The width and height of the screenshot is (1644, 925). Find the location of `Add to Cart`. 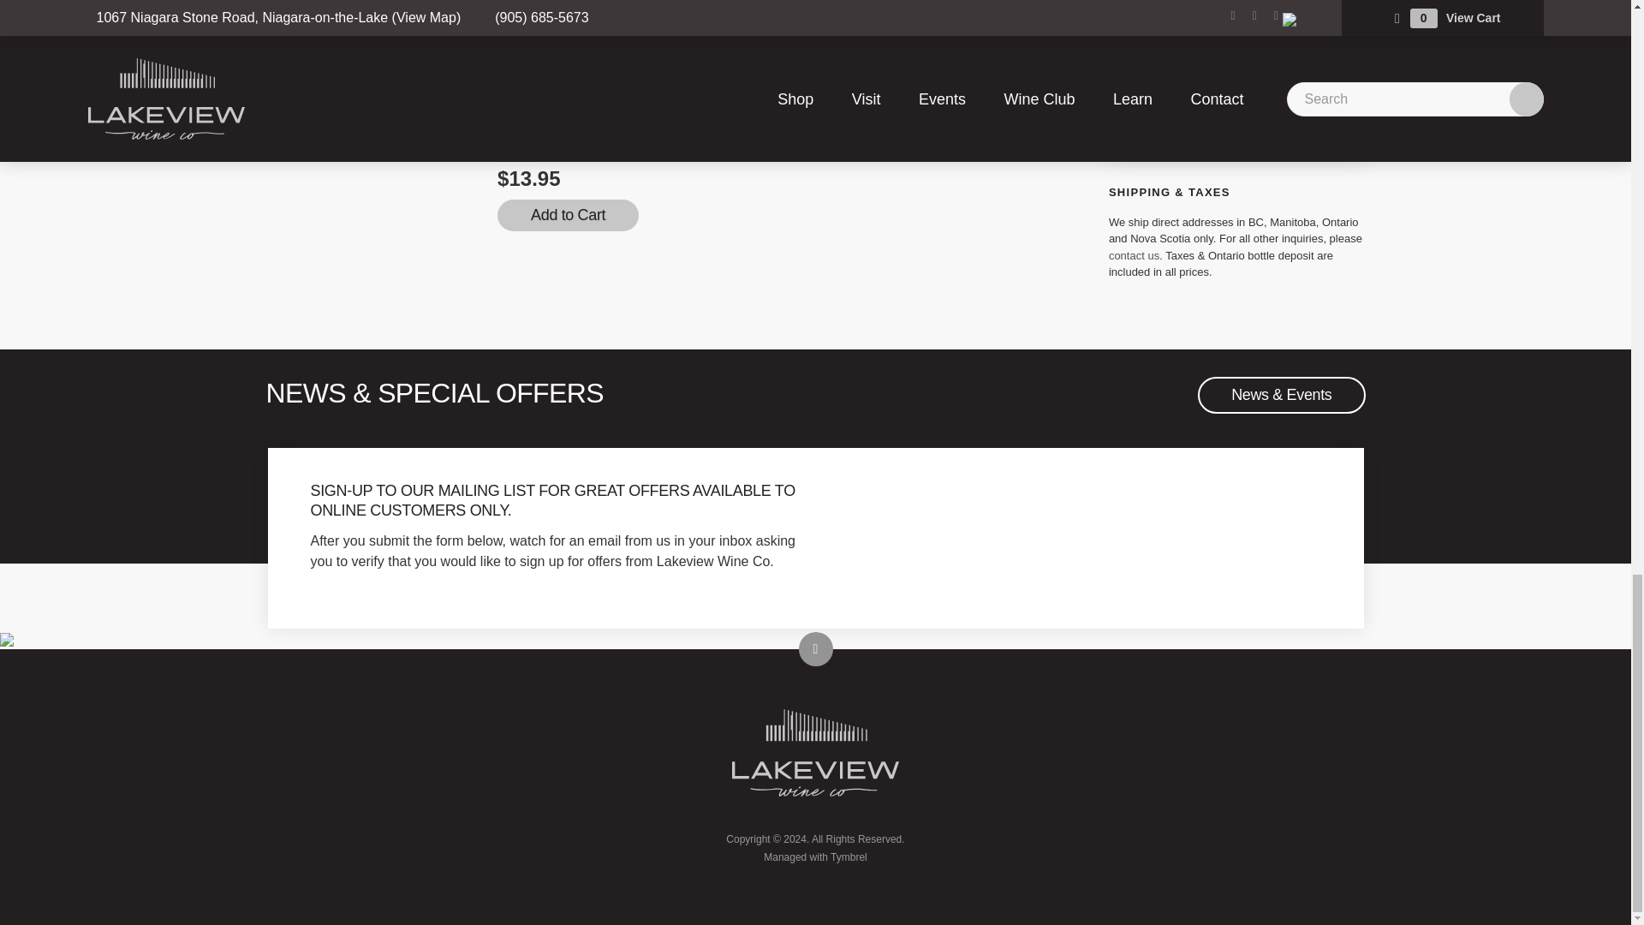

Add to Cart is located at coordinates (569, 216).